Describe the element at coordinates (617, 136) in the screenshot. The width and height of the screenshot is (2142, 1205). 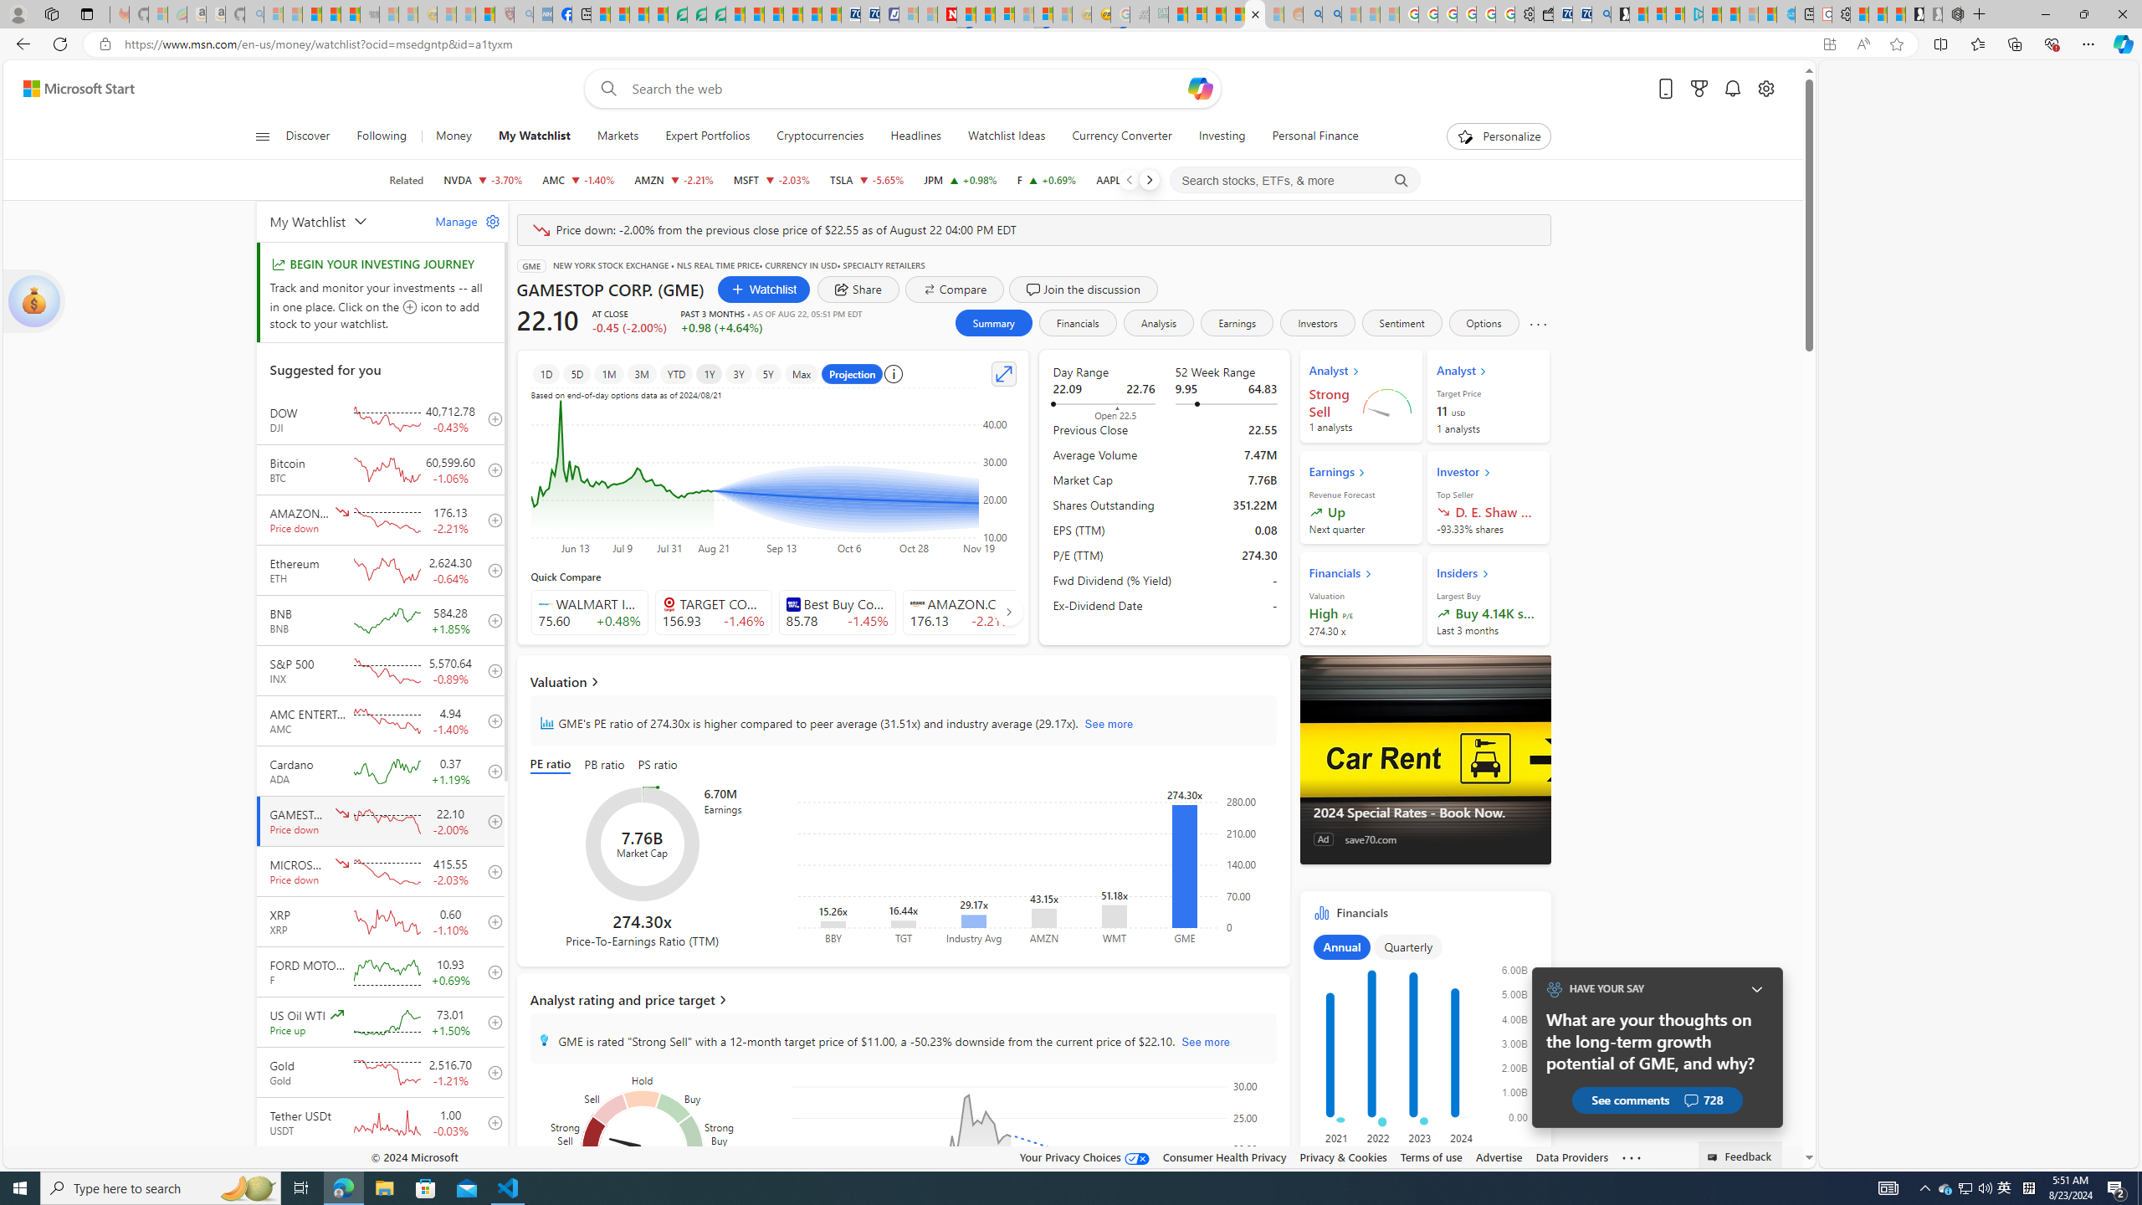
I see `Markets` at that location.